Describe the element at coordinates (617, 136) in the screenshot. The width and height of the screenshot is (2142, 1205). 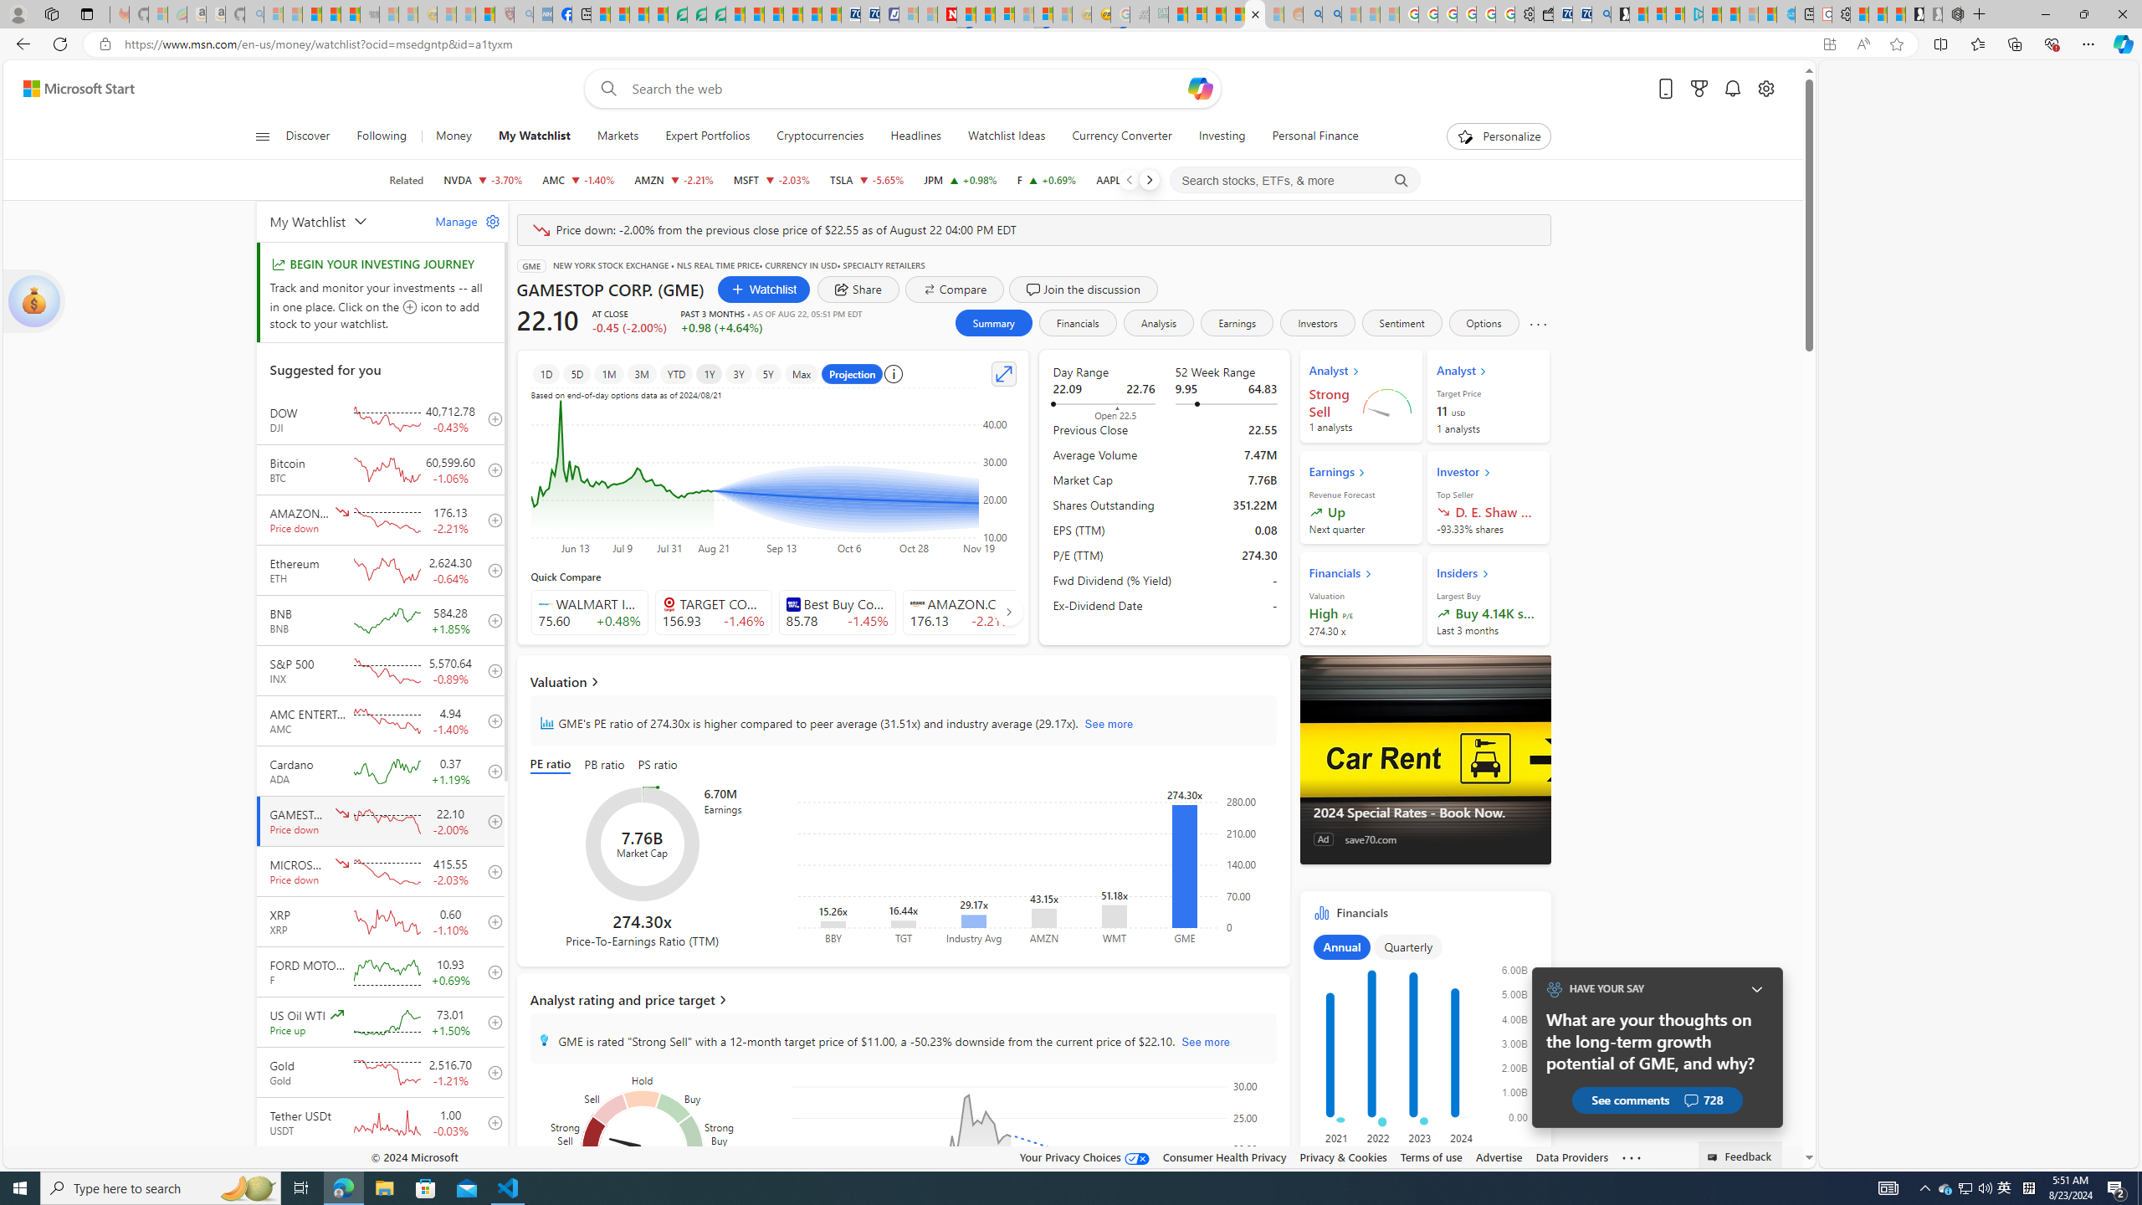
I see `Markets` at that location.